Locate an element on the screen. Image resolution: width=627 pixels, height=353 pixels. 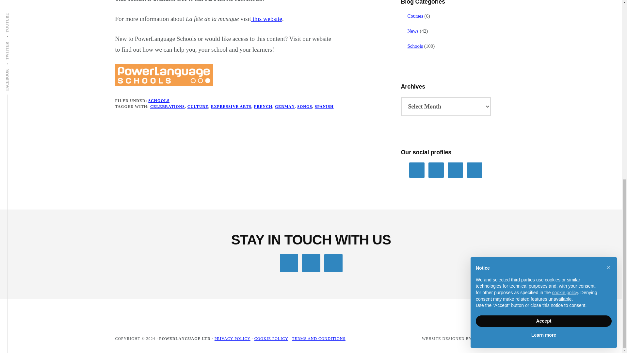
Privacy Policy is located at coordinates (232, 339).